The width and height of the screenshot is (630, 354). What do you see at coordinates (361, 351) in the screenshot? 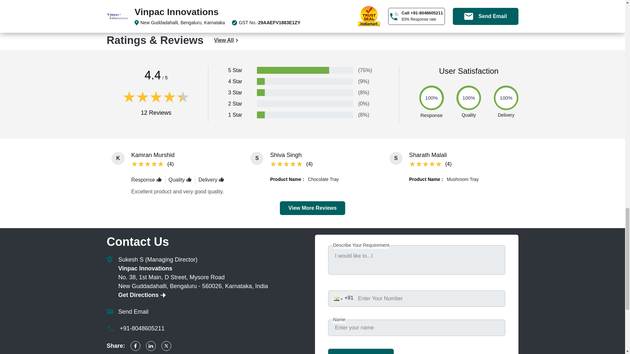
I see `Submit` at bounding box center [361, 351].